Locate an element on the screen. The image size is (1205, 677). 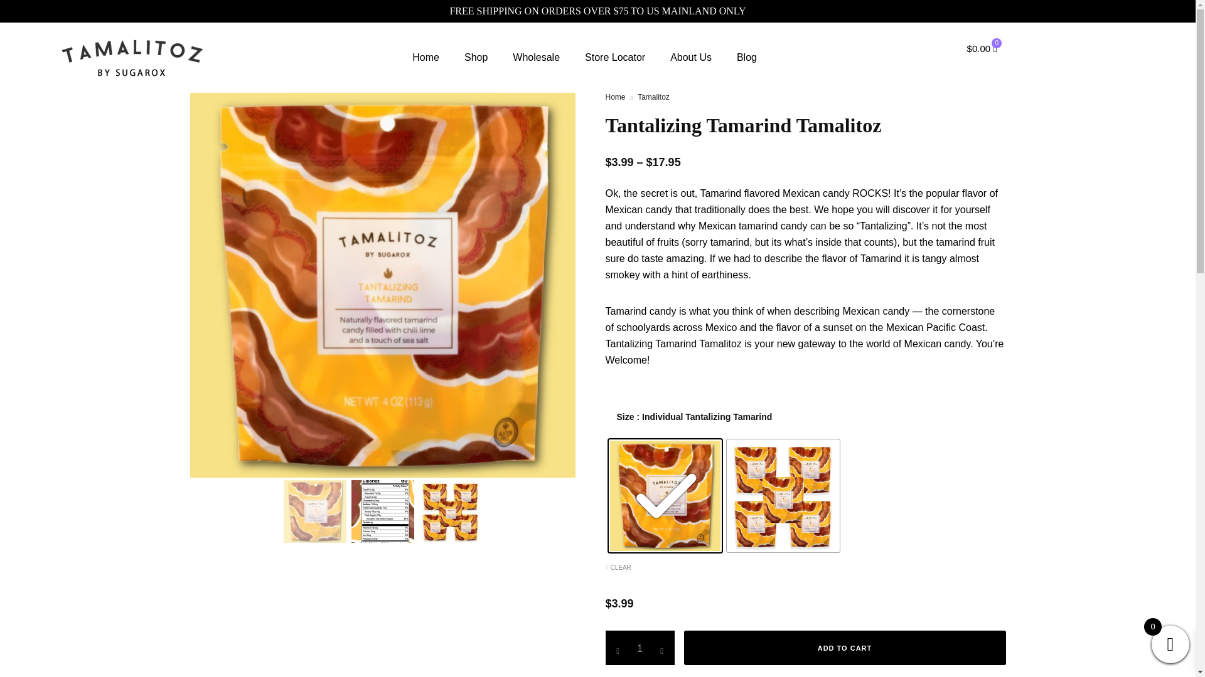
Home is located at coordinates (426, 58).